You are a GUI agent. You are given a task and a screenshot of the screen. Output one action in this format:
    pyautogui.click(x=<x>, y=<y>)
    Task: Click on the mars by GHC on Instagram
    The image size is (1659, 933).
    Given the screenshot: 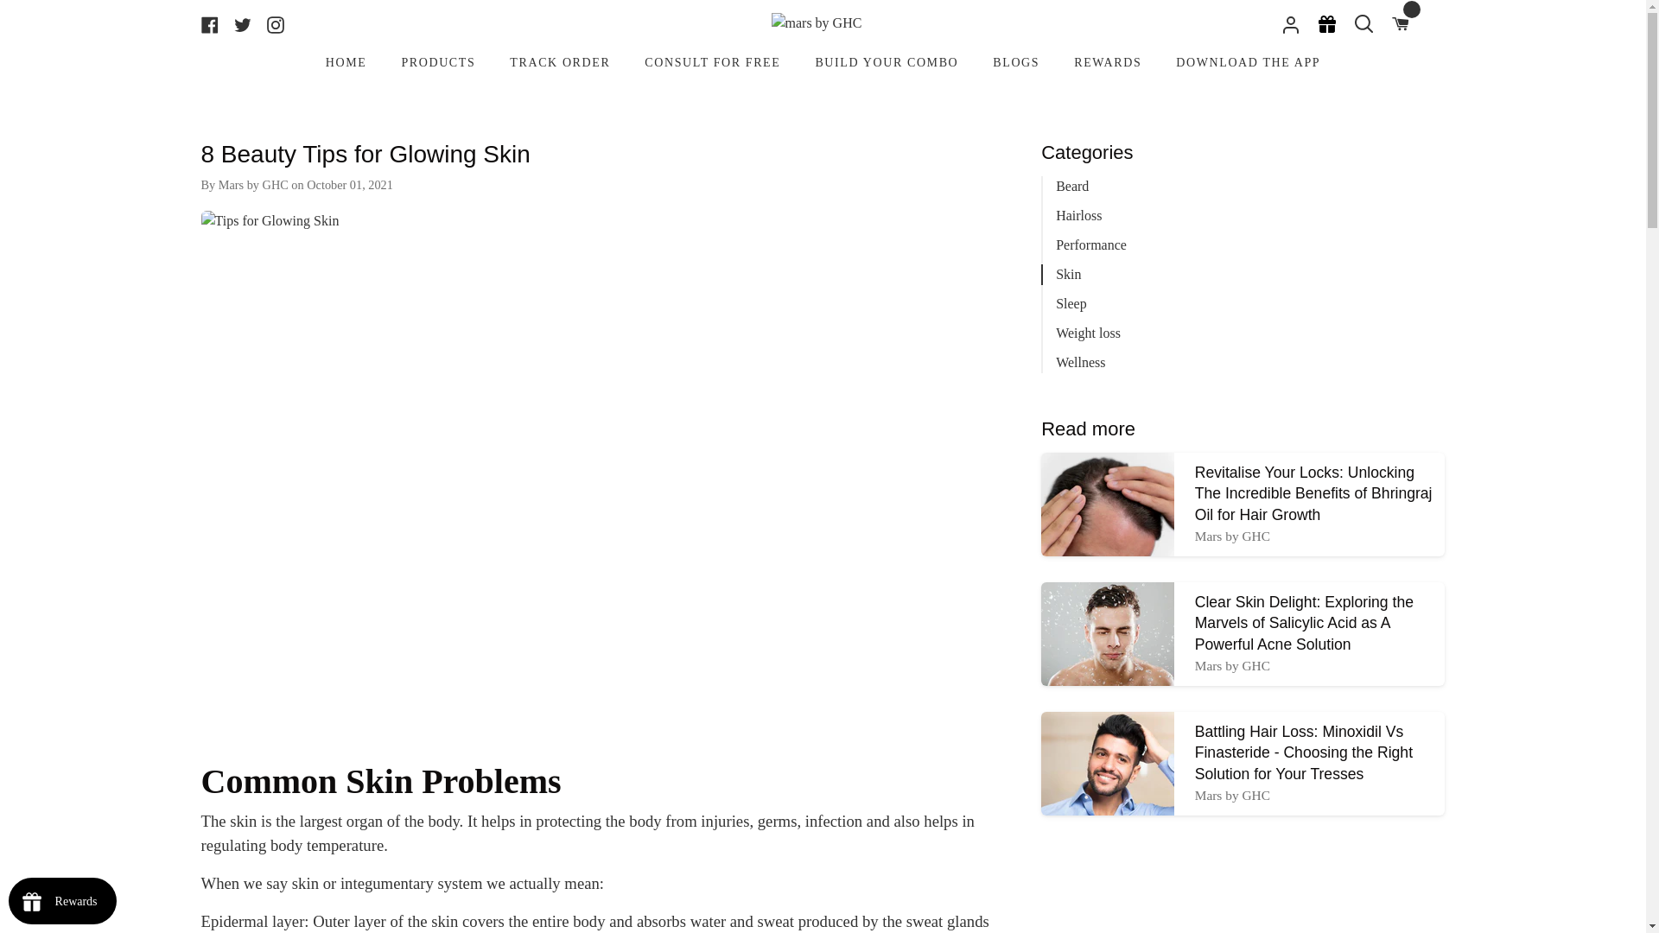 What is the action you would take?
    pyautogui.click(x=275, y=23)
    